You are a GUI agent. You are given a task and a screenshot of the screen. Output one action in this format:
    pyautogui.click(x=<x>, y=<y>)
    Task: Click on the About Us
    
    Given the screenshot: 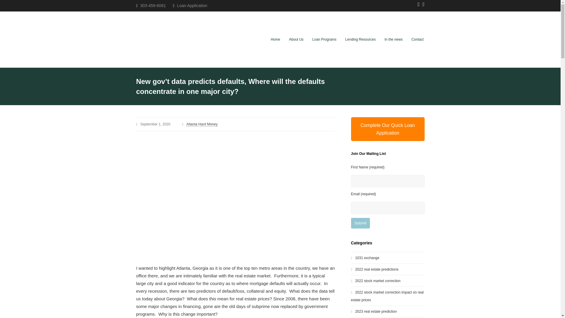 What is the action you would take?
    pyautogui.click(x=296, y=39)
    